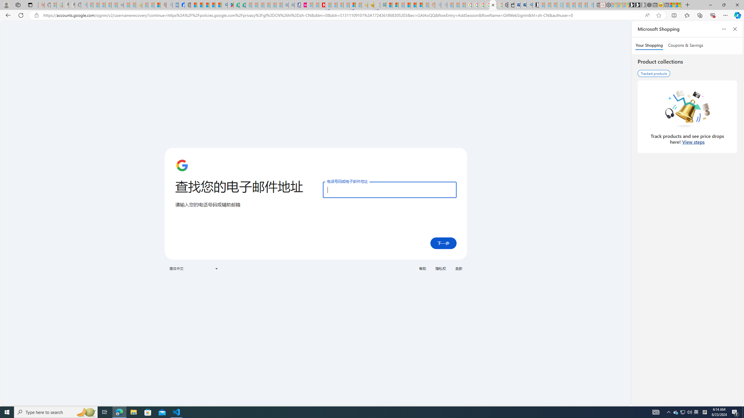  Describe the element at coordinates (407, 5) in the screenshot. I see `Expert Portfolios` at that location.